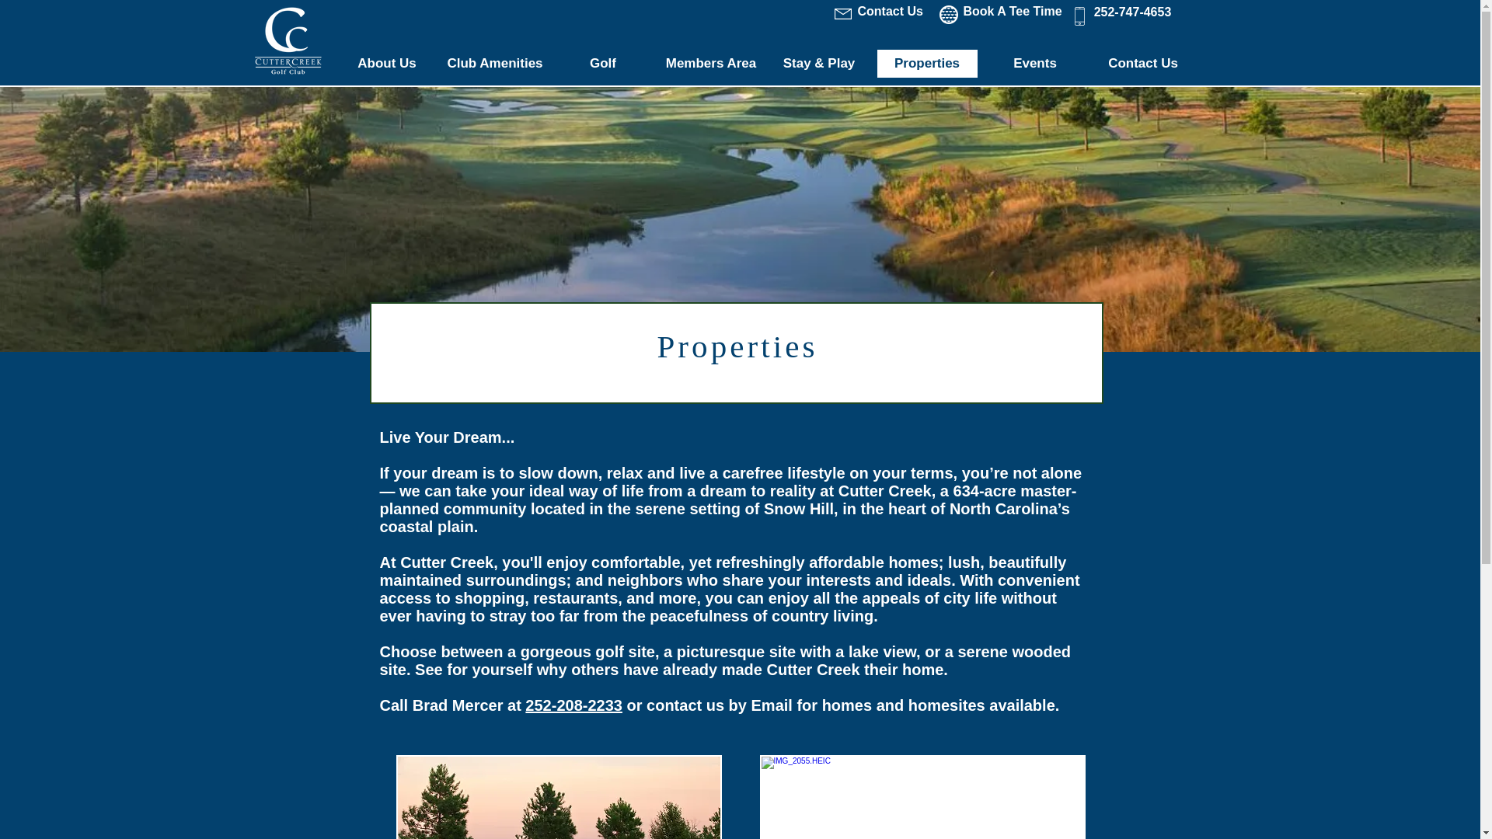 This screenshot has height=839, width=1492. What do you see at coordinates (1132, 11) in the screenshot?
I see `252-747-4653` at bounding box center [1132, 11].